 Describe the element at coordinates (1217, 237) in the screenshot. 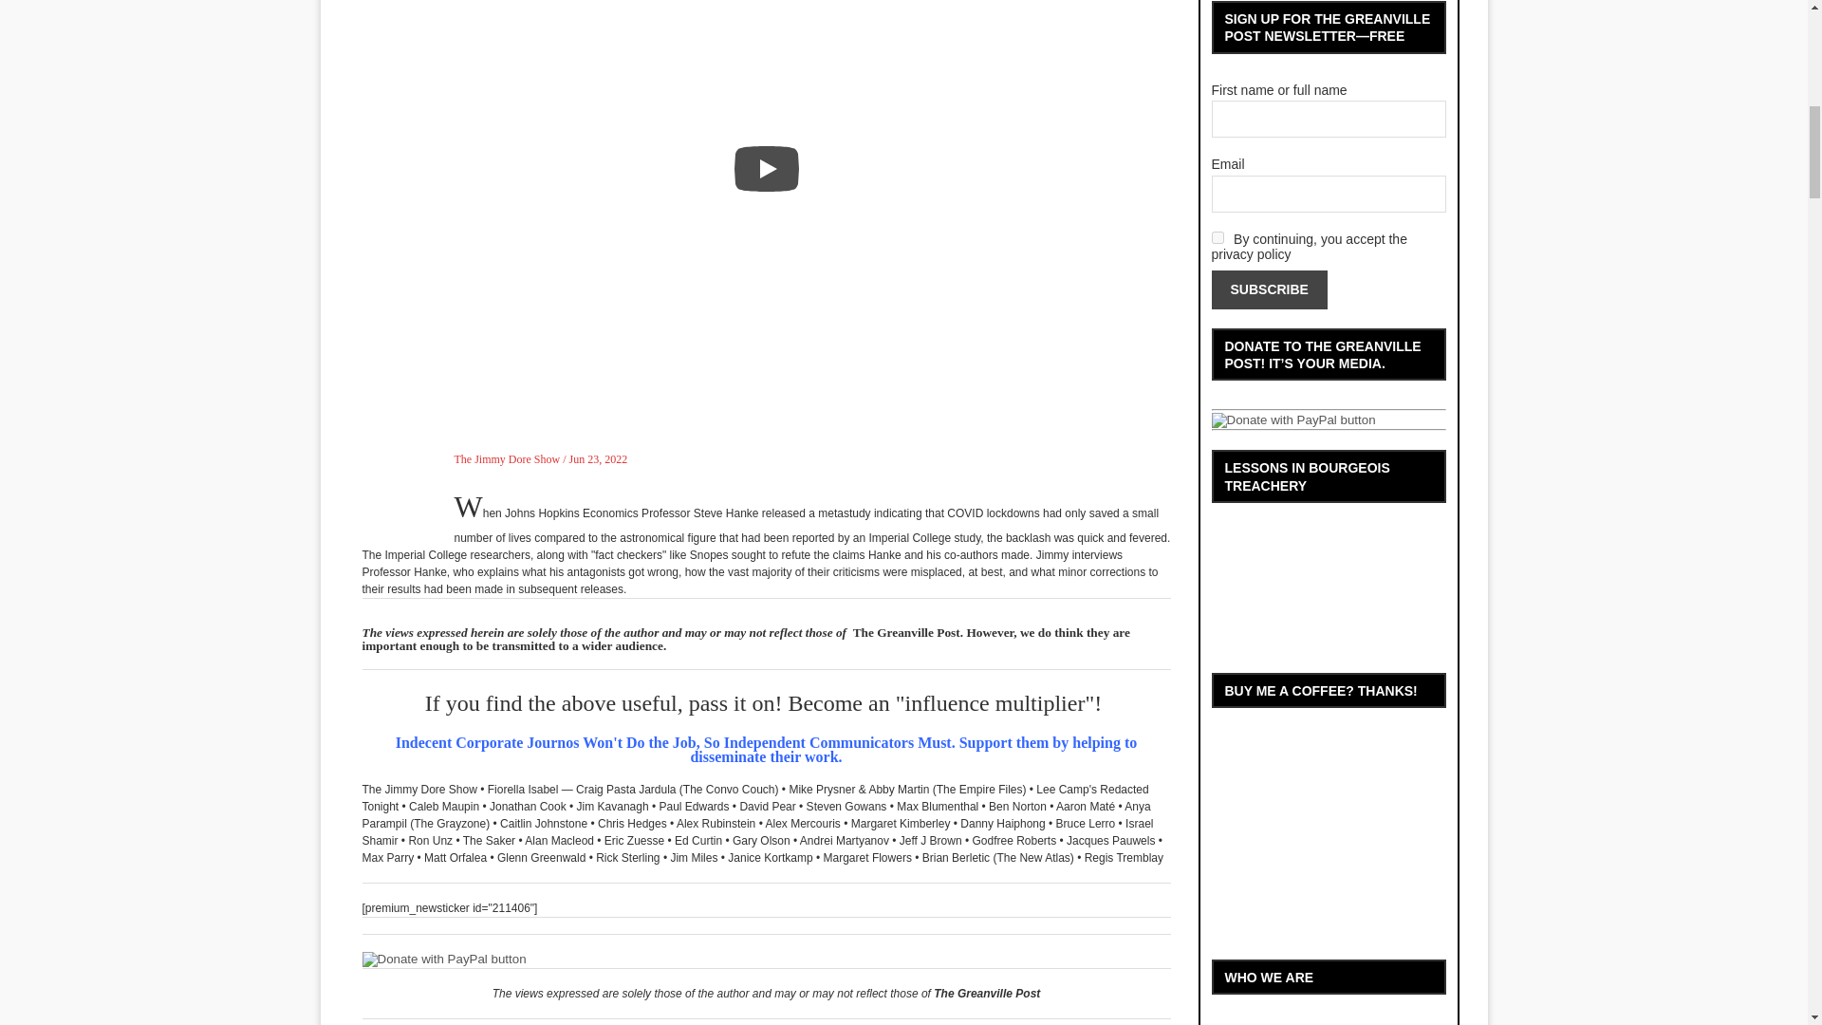

I see `on` at that location.